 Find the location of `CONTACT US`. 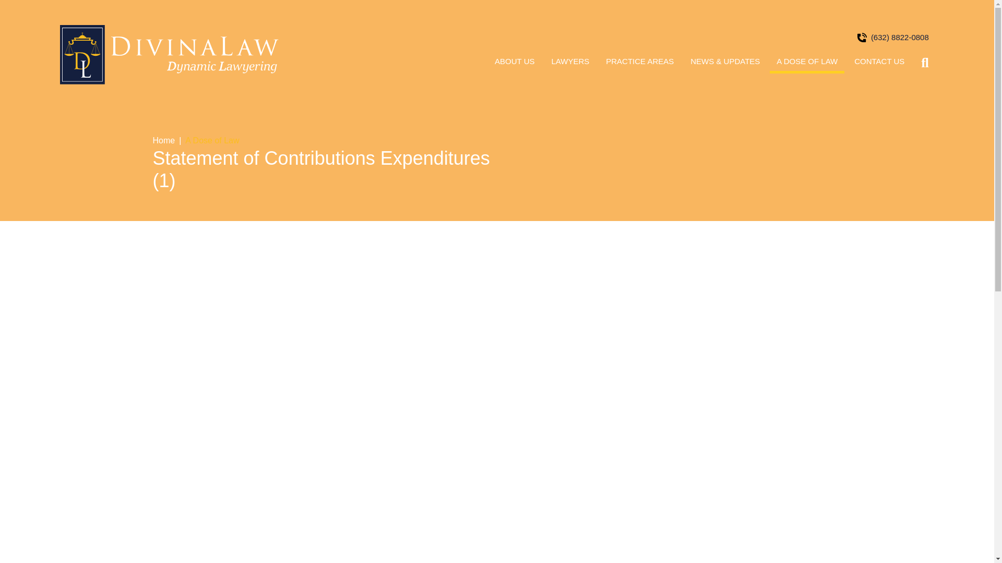

CONTACT US is located at coordinates (879, 65).